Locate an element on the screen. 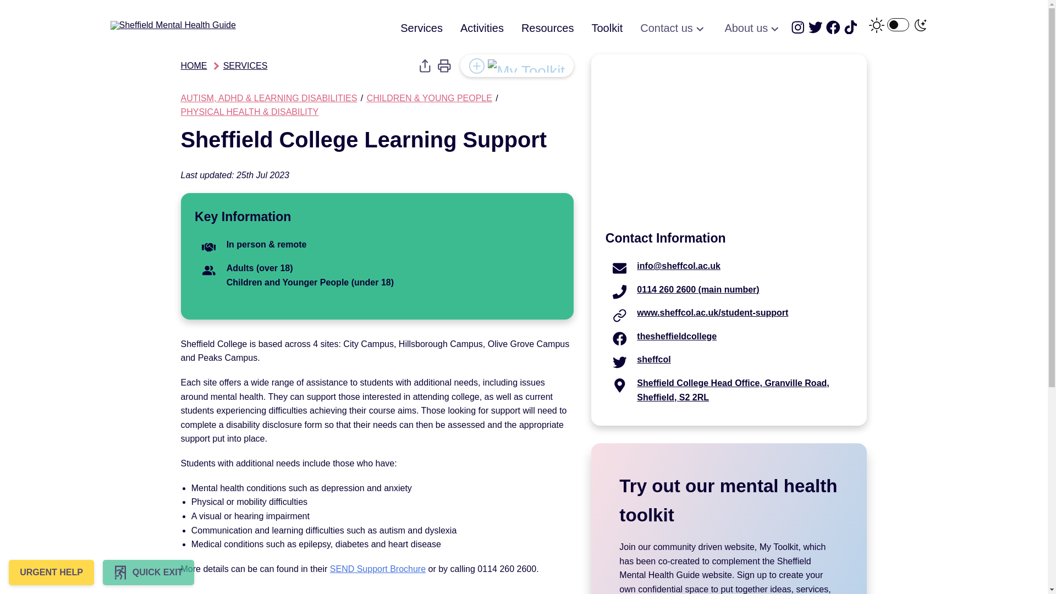 The image size is (1056, 594). Add to is located at coordinates (517, 66).